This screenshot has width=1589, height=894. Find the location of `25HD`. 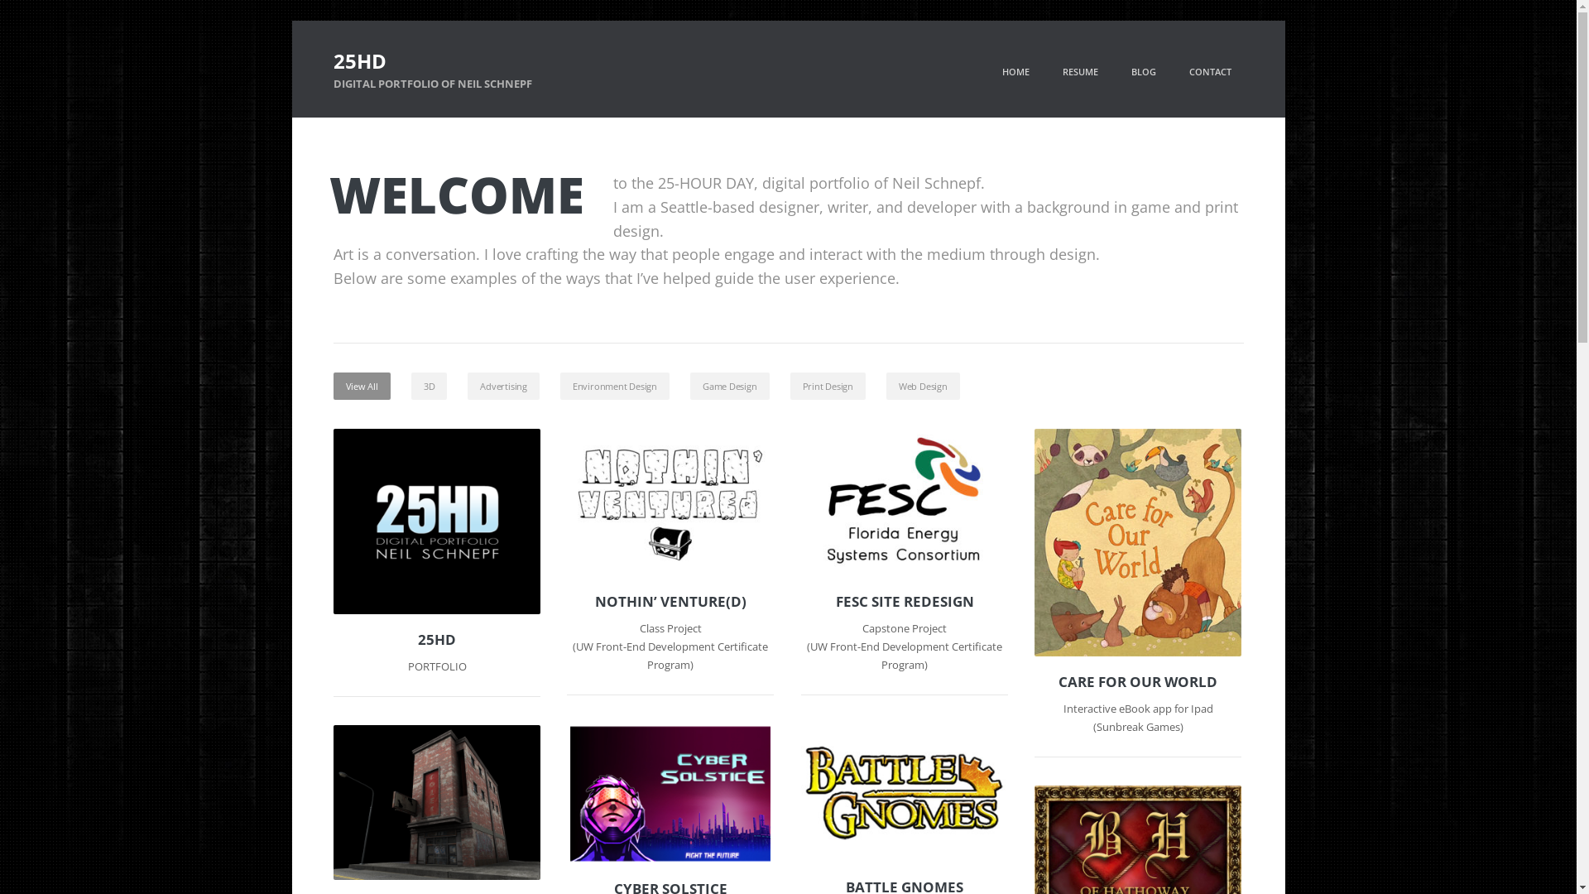

25HD is located at coordinates (432, 61).